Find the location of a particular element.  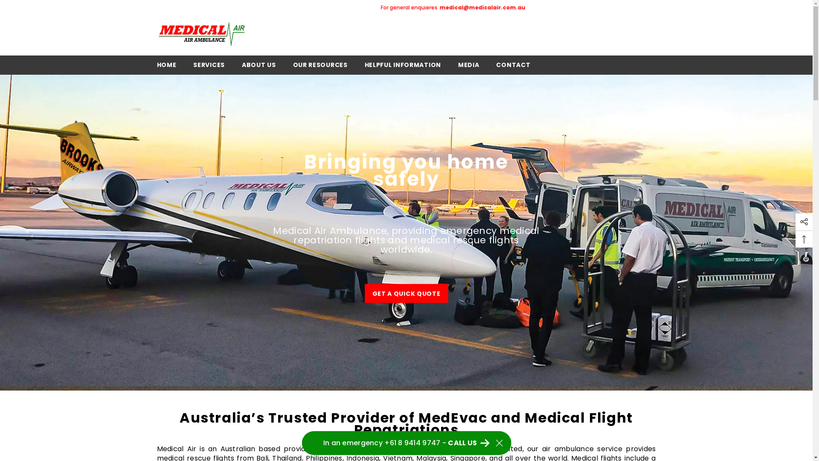

ABOUT US is located at coordinates (259, 67).